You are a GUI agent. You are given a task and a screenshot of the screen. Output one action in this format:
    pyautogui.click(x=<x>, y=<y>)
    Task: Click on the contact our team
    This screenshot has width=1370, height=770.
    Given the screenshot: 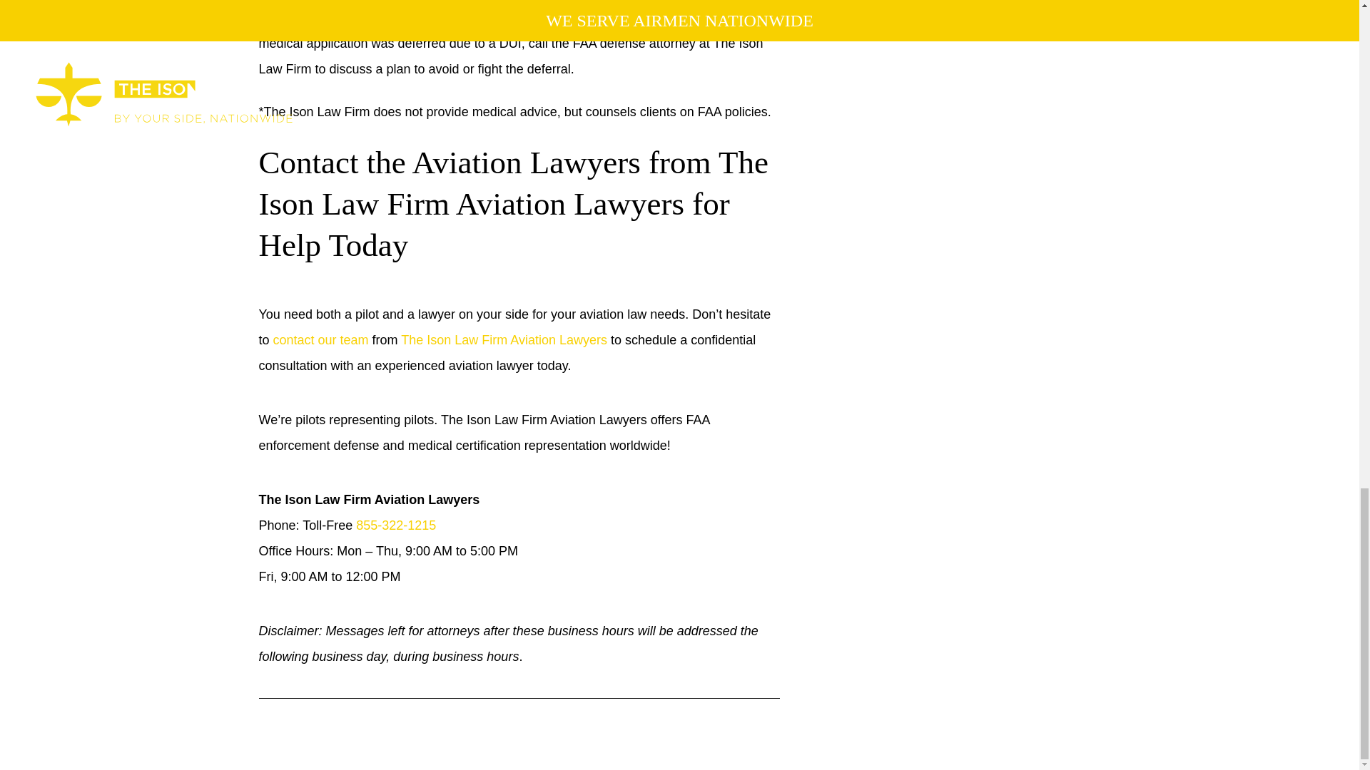 What is the action you would take?
    pyautogui.click(x=320, y=339)
    